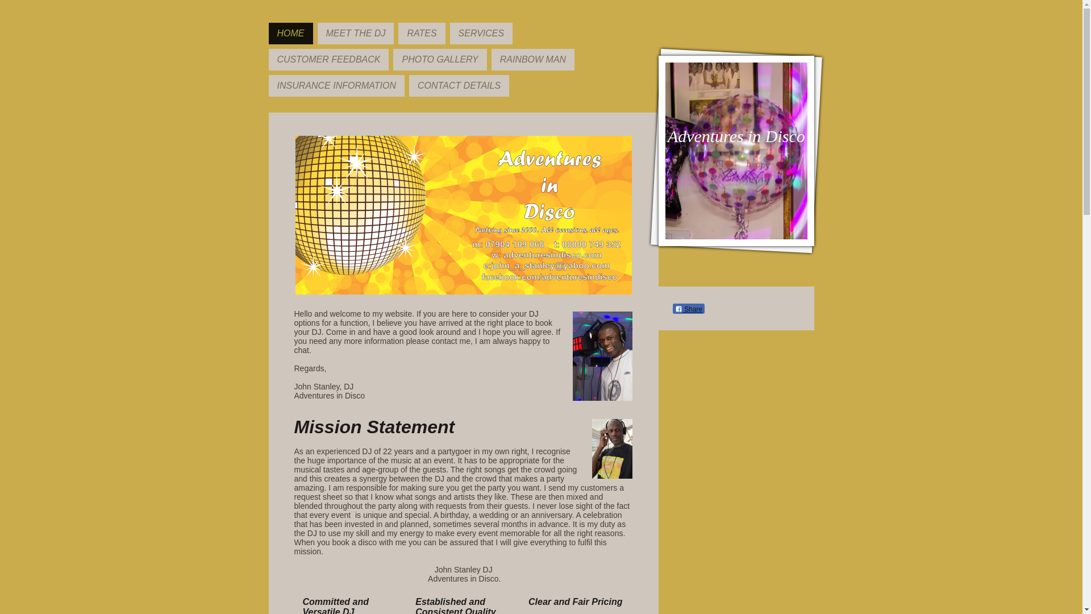 This screenshot has width=1091, height=614. I want to click on HOME, so click(290, 33).